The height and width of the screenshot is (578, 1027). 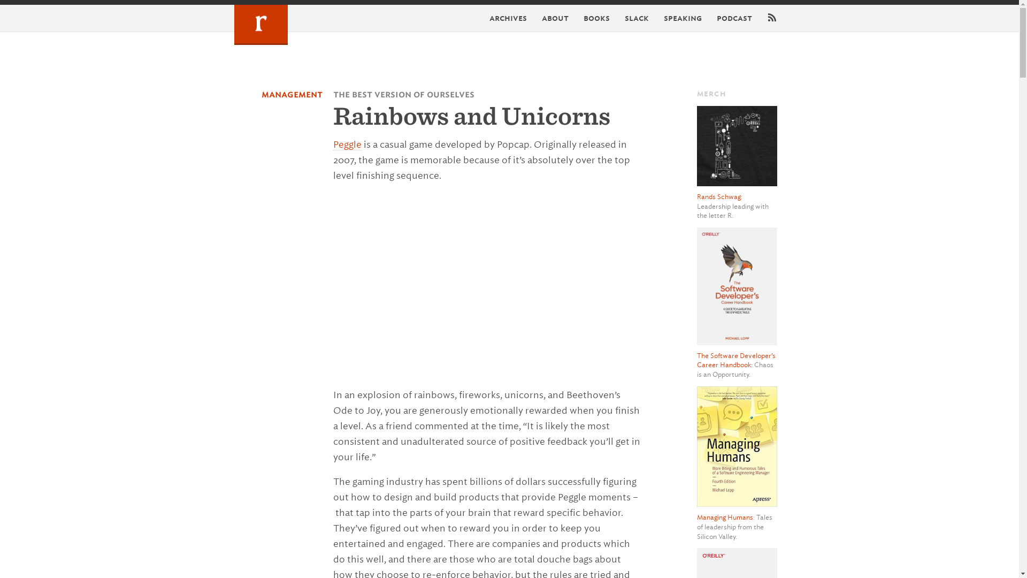 I want to click on slack, so click(x=630, y=18).